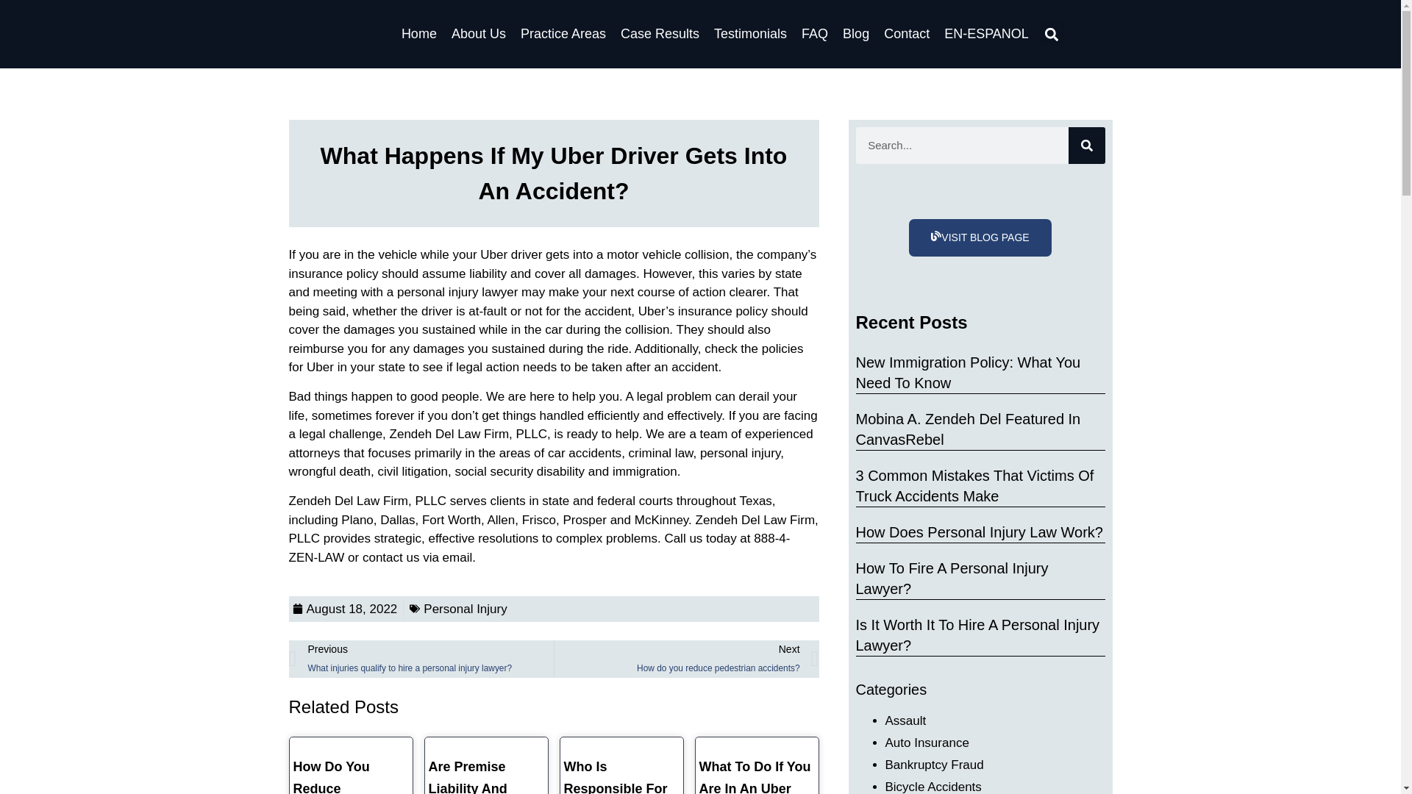  Describe the element at coordinates (563, 34) in the screenshot. I see `Practice Areas` at that location.